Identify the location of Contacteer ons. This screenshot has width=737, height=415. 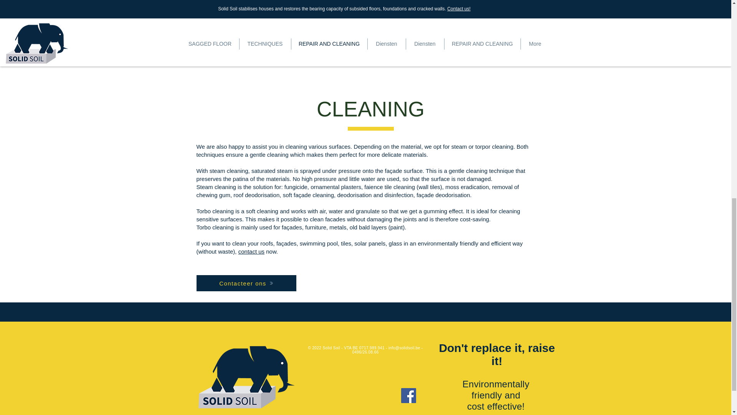
(246, 283).